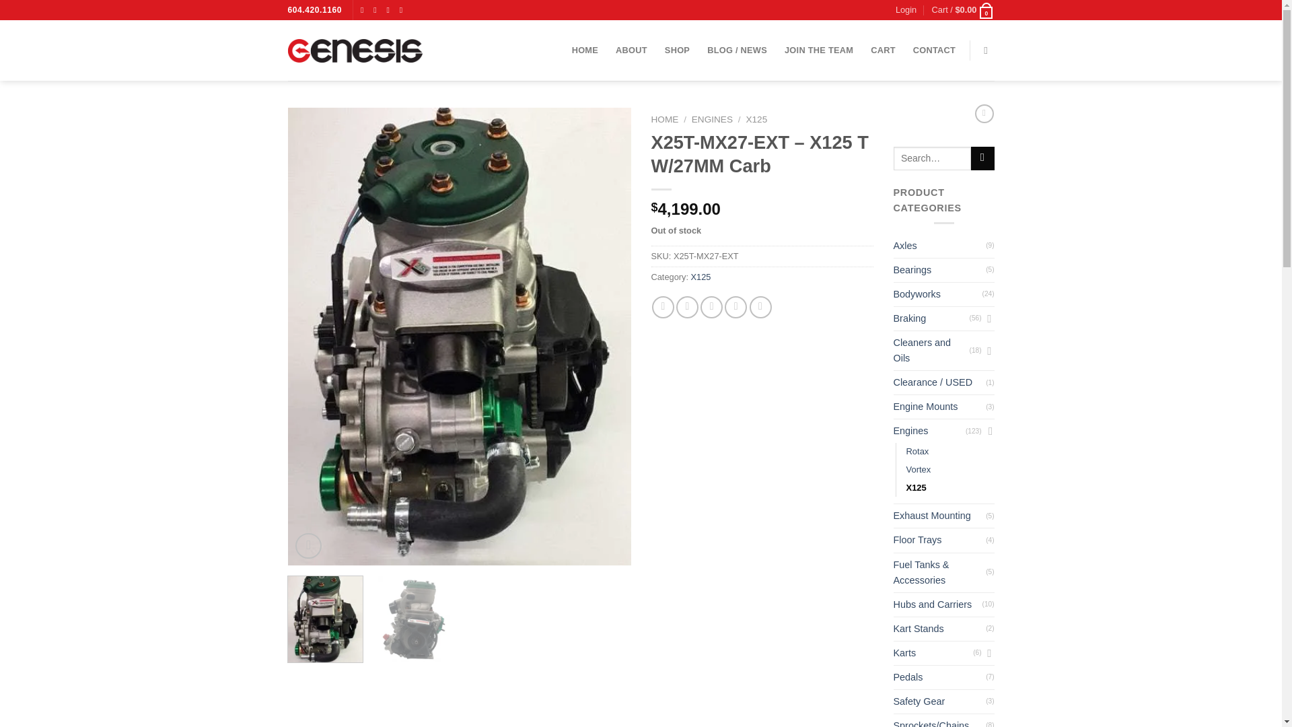 The height and width of the screenshot is (727, 1292). I want to click on Share on Facebook, so click(663, 307).